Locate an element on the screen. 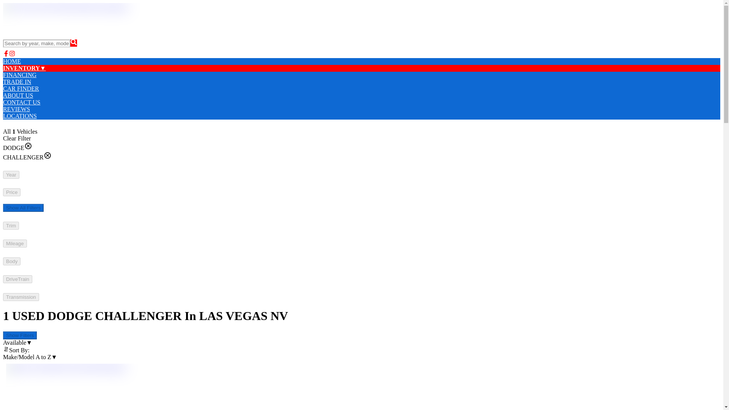 This screenshot has width=729, height=410. Trim is located at coordinates (11, 225).